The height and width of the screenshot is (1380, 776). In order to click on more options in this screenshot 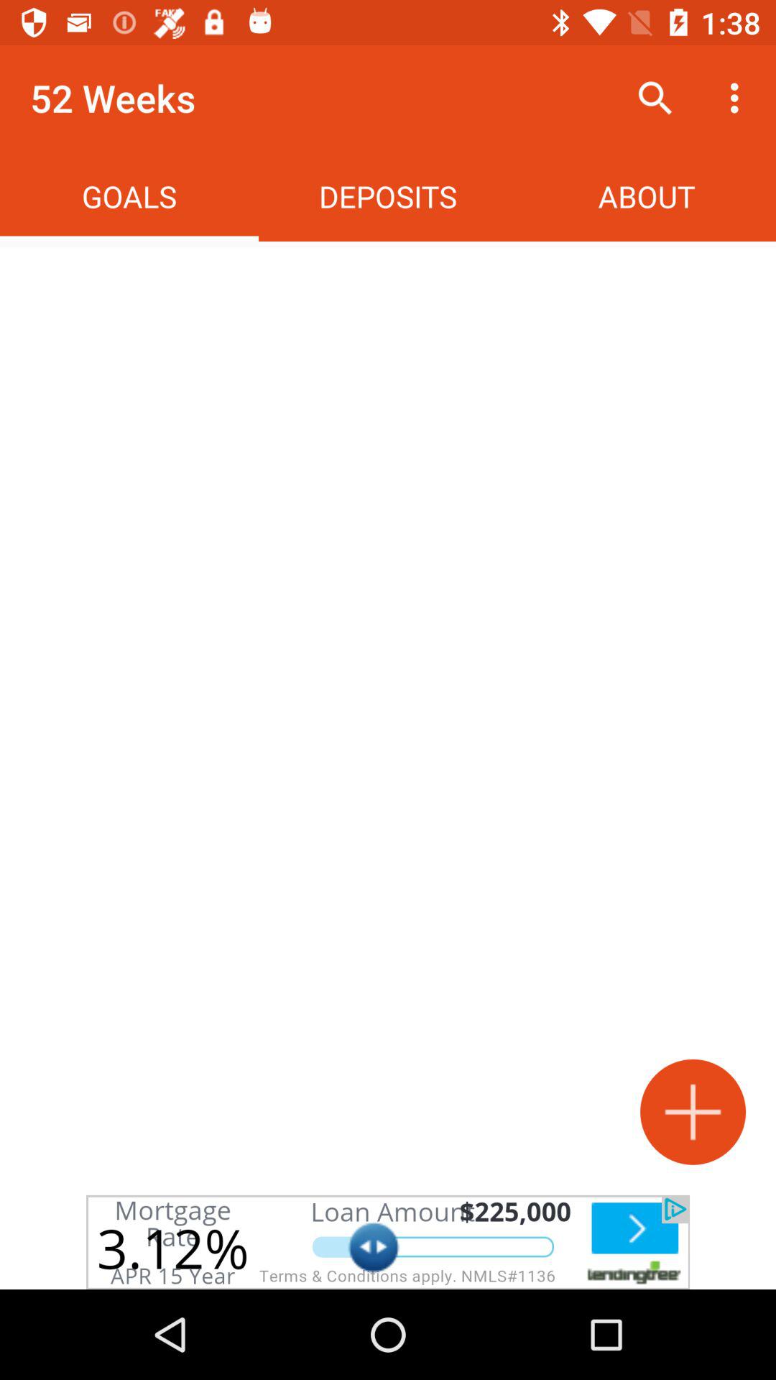, I will do `click(693, 1111)`.